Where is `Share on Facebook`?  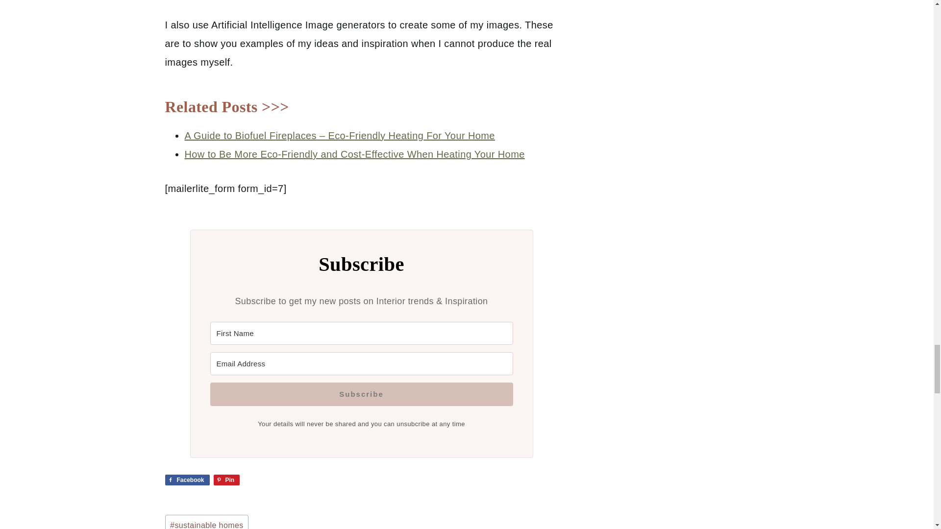
Share on Facebook is located at coordinates (187, 480).